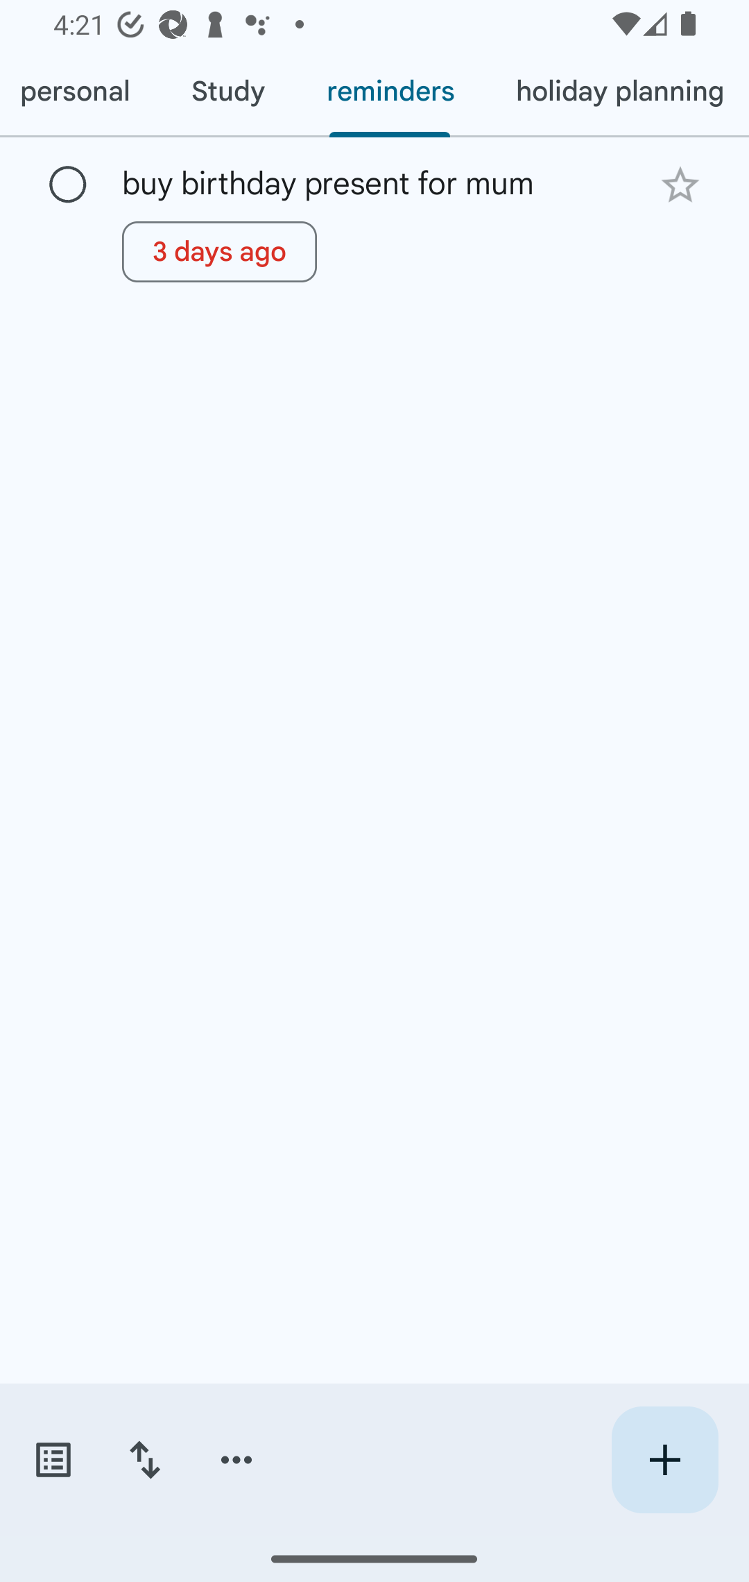  What do you see at coordinates (680, 185) in the screenshot?
I see `Add star` at bounding box center [680, 185].